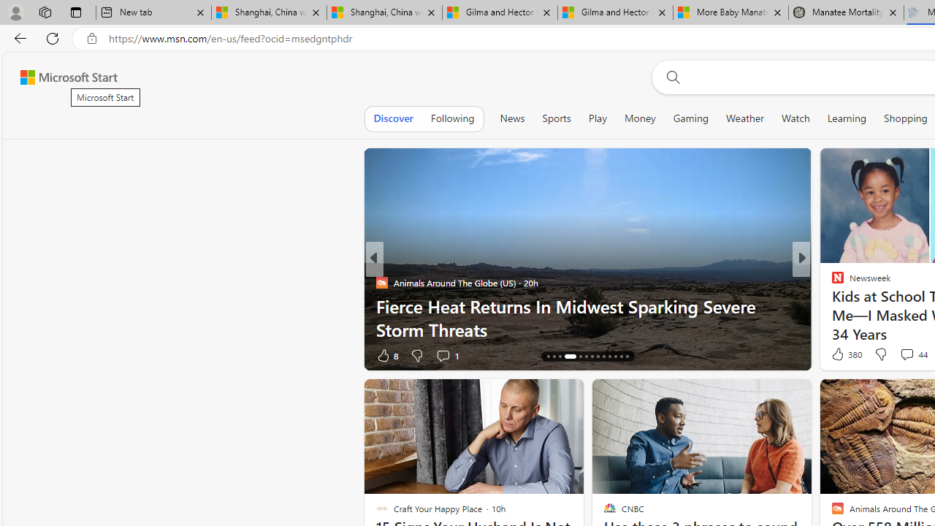 The height and width of the screenshot is (526, 935). Describe the element at coordinates (831, 282) in the screenshot. I see `Inc.` at that location.